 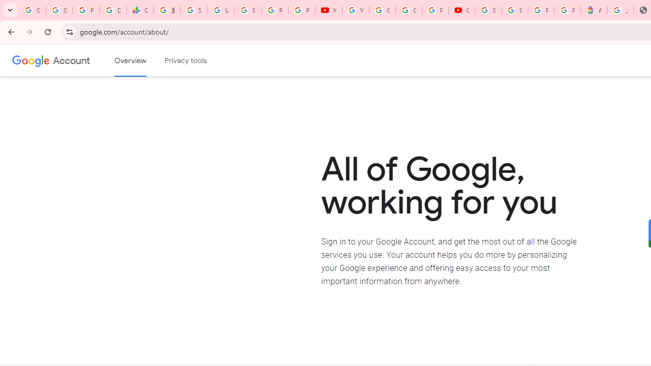 I want to click on Privacy Checkup, so click(x=302, y=10).